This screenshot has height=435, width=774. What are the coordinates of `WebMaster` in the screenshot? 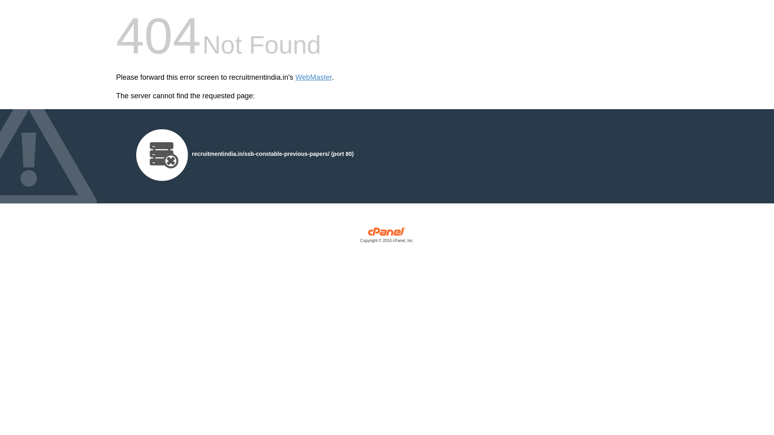 It's located at (314, 77).